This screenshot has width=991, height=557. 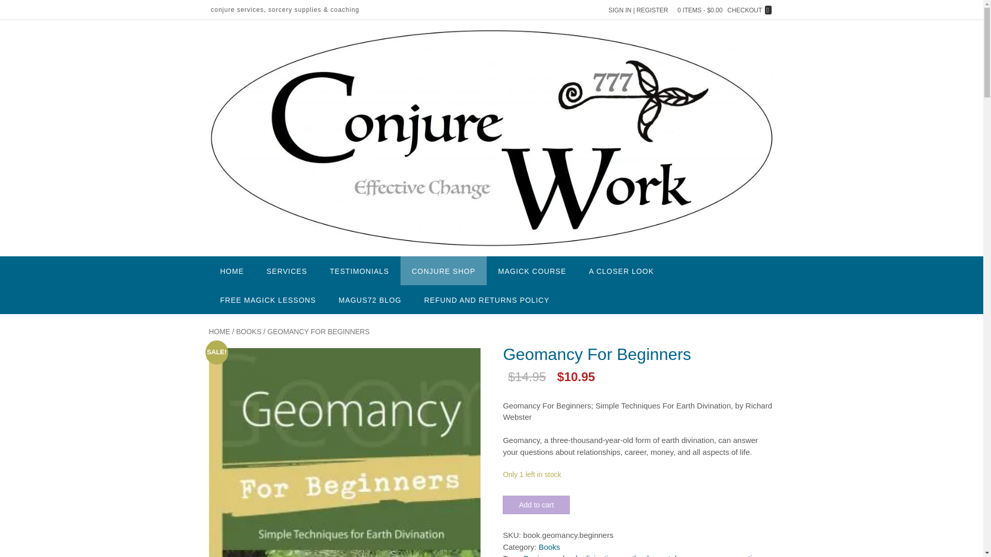 What do you see at coordinates (267, 299) in the screenshot?
I see `FREE MAGICK LESSONS` at bounding box center [267, 299].